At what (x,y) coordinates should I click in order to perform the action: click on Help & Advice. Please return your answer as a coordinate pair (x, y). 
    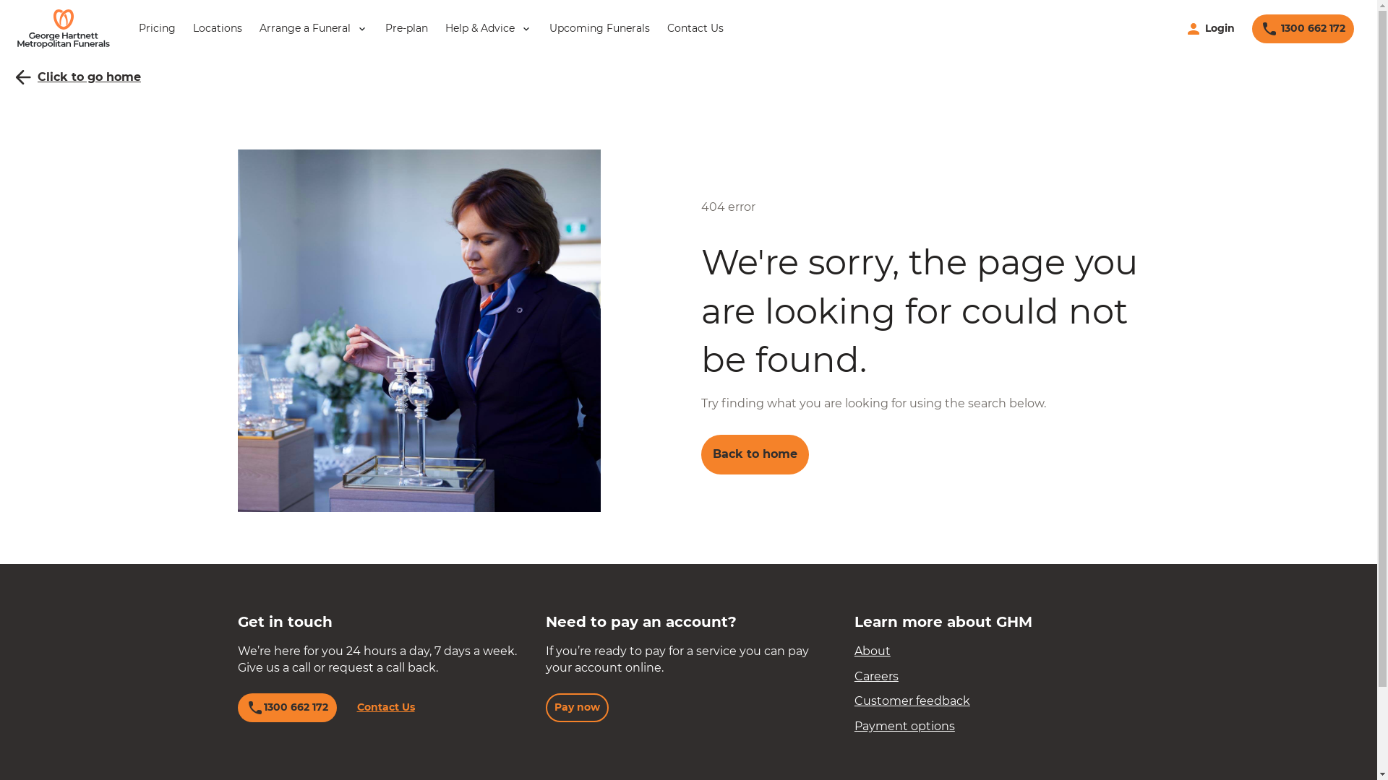
    Looking at the image, I should click on (489, 29).